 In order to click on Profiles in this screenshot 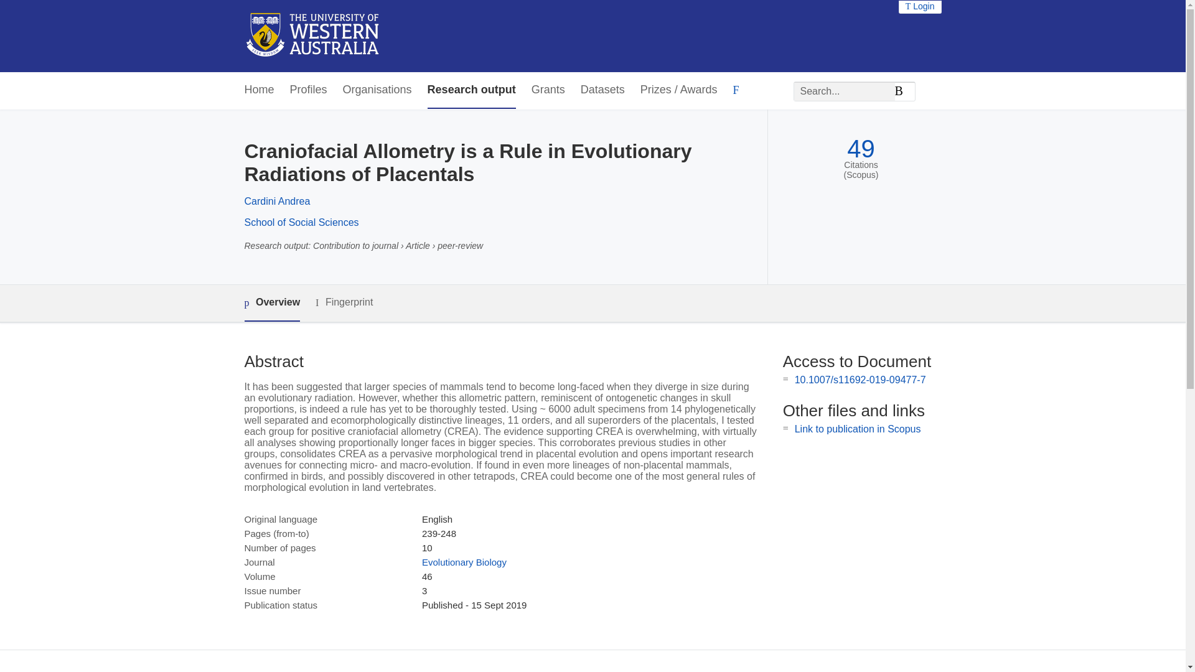, I will do `click(309, 90)`.